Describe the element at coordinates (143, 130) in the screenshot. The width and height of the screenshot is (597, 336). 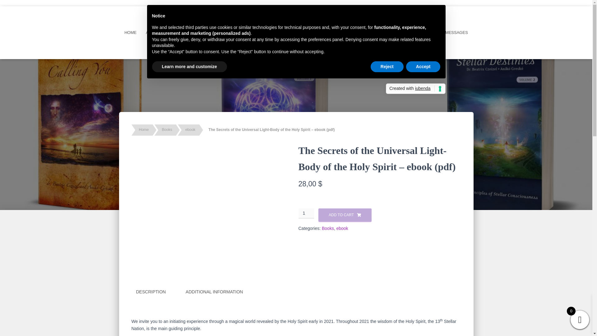
I see `Home` at that location.